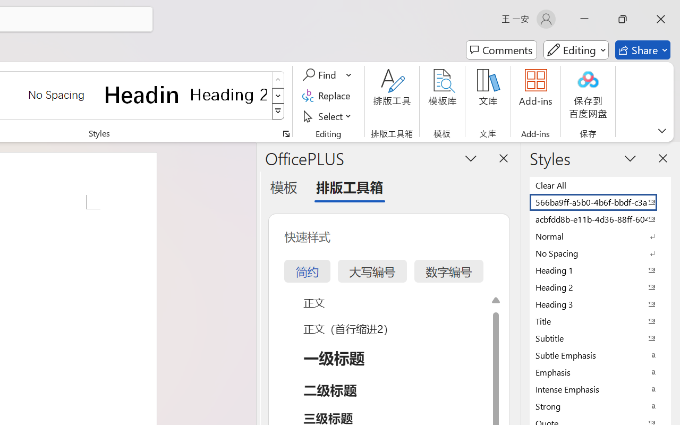  What do you see at coordinates (623, 19) in the screenshot?
I see `Restore Down` at bounding box center [623, 19].